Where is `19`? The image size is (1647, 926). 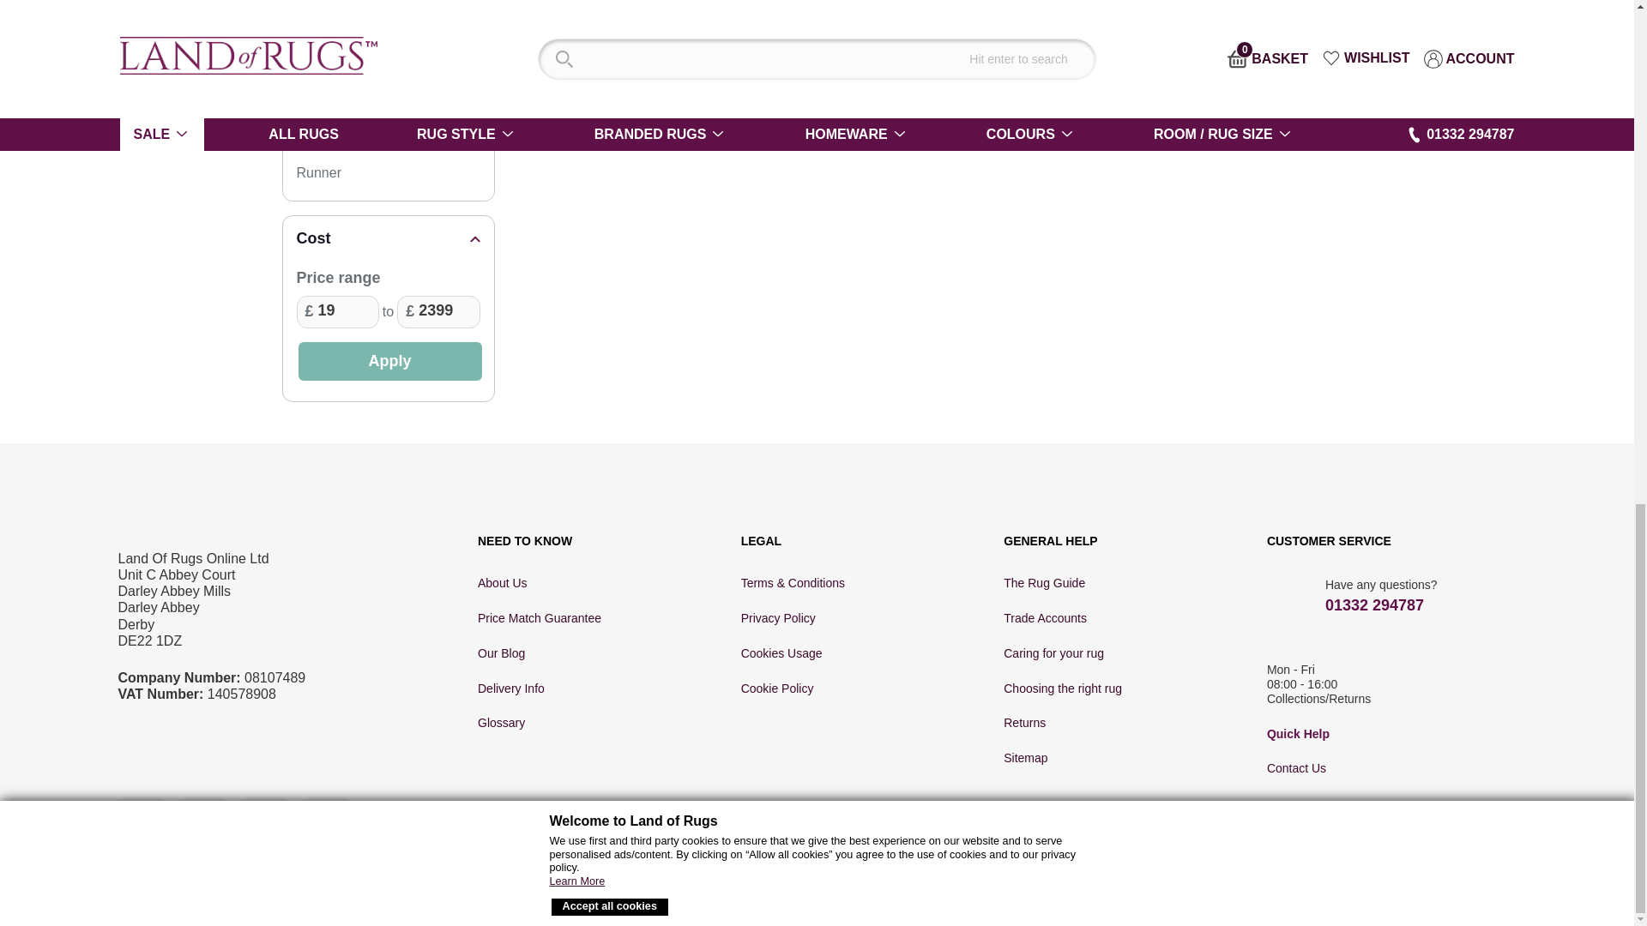
19 is located at coordinates (337, 312).